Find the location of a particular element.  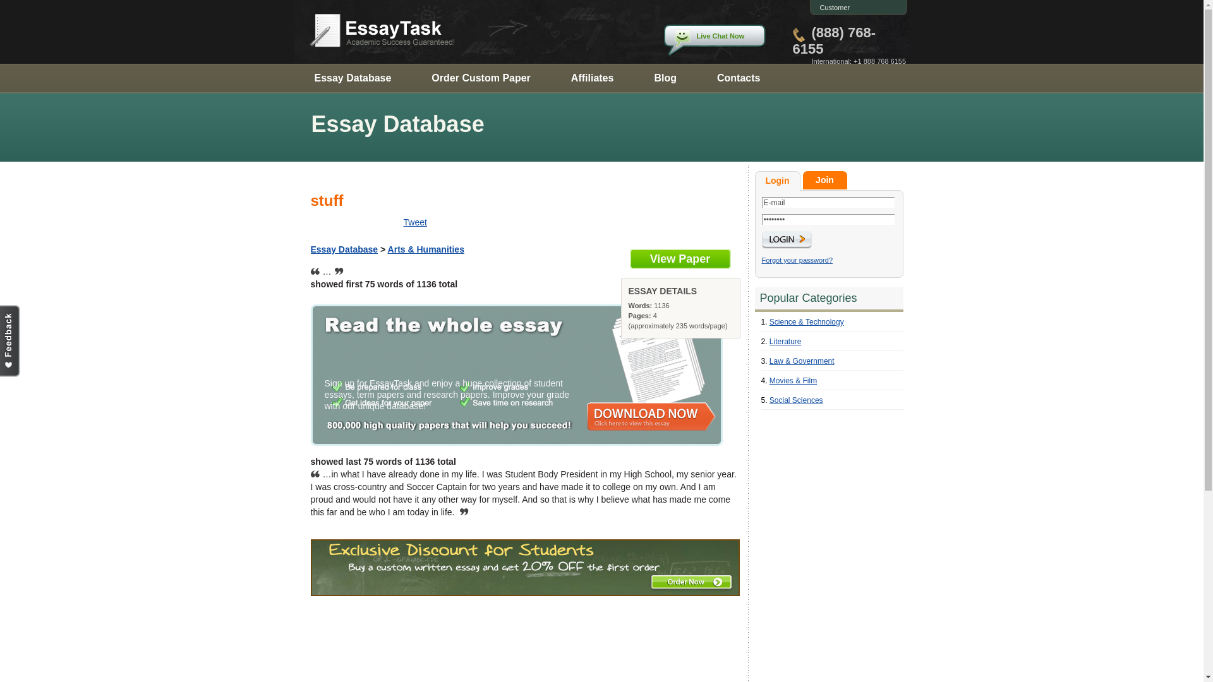

Essay Database is located at coordinates (353, 77).